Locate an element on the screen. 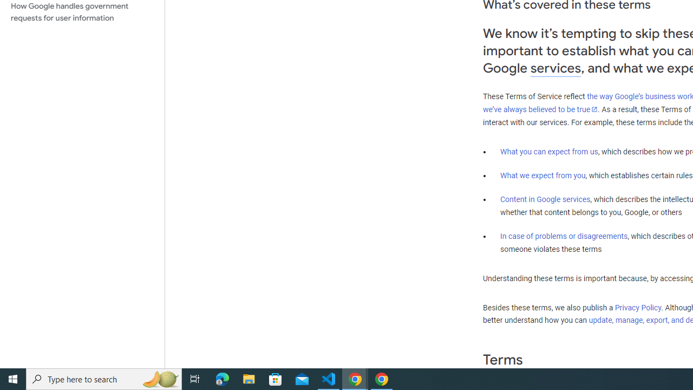 The height and width of the screenshot is (390, 693). What we expect from you is located at coordinates (542, 175).